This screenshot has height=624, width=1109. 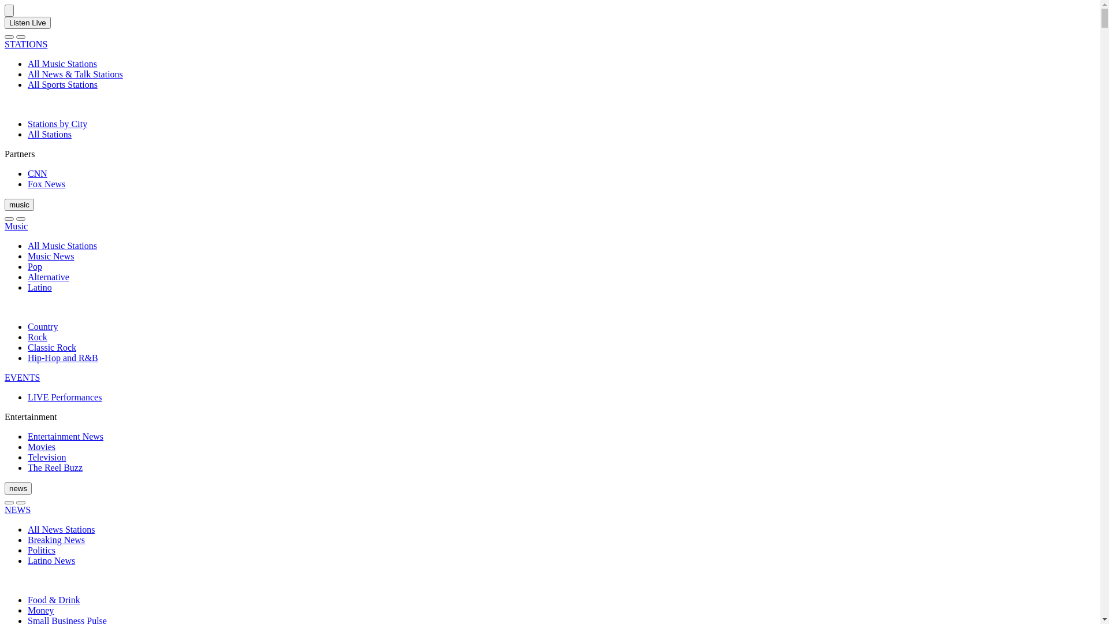 What do you see at coordinates (43, 327) in the screenshot?
I see `Country` at bounding box center [43, 327].